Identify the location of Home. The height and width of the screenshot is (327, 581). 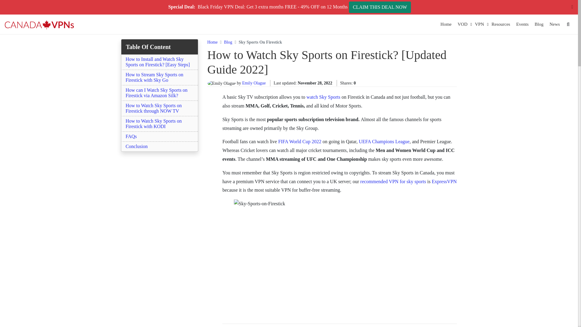
(446, 24).